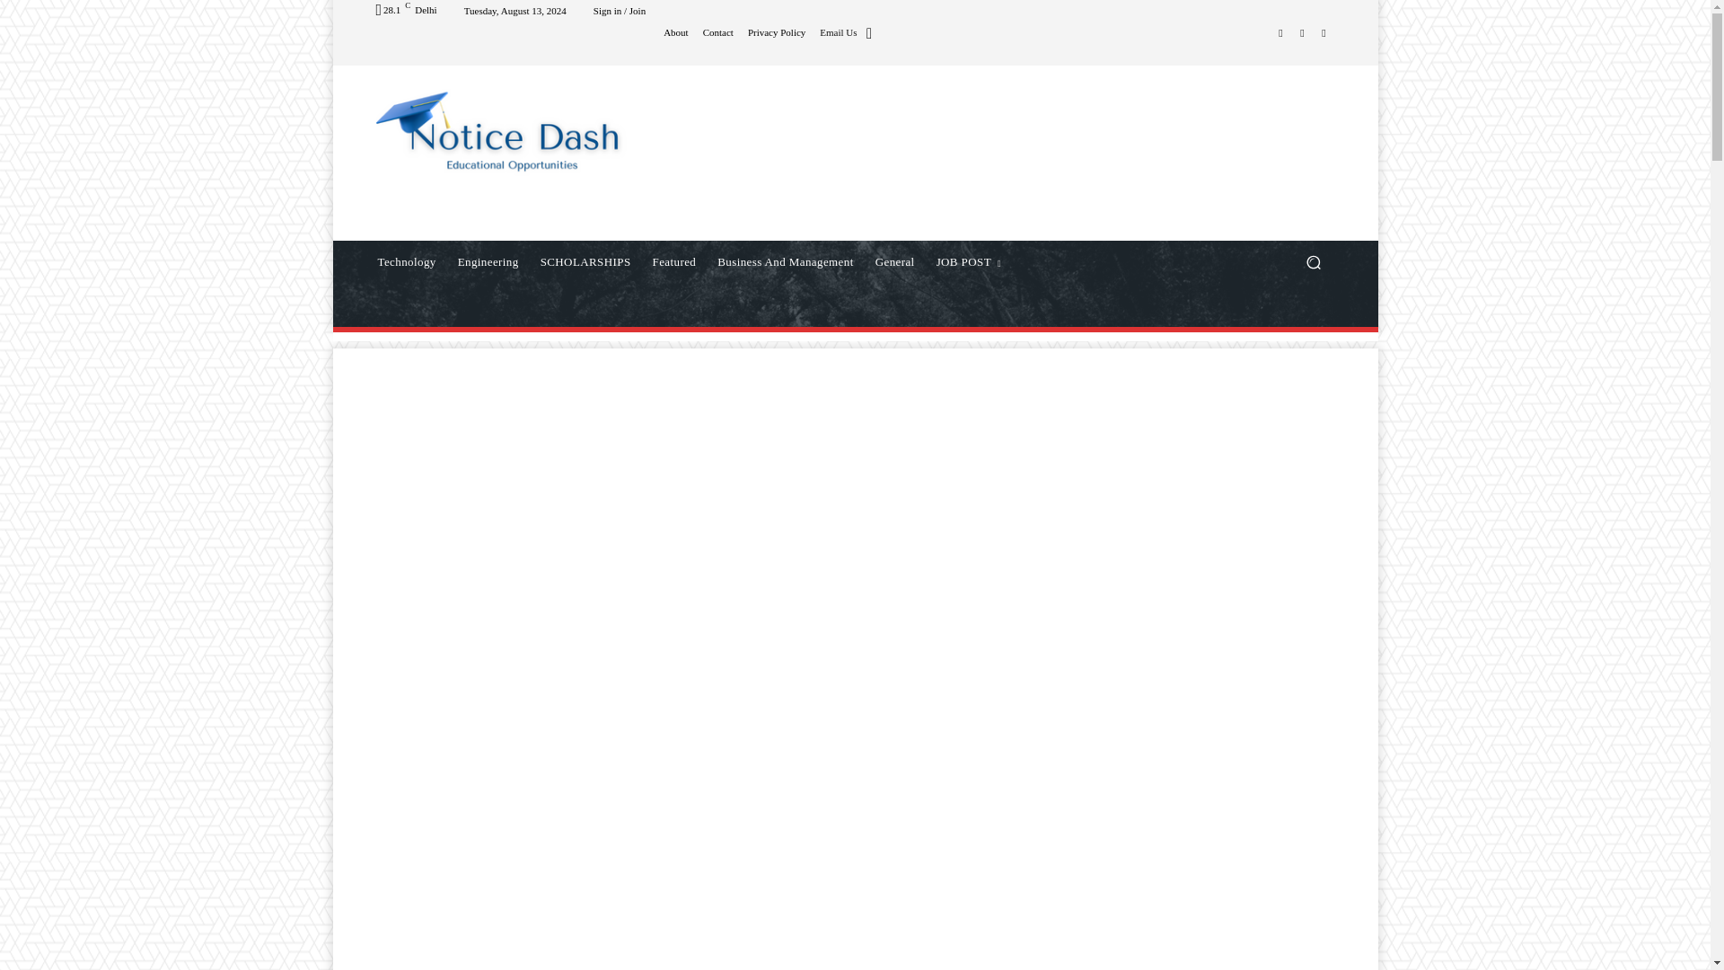 This screenshot has height=970, width=1724. Describe the element at coordinates (1280, 31) in the screenshot. I see `Instagram` at that location.